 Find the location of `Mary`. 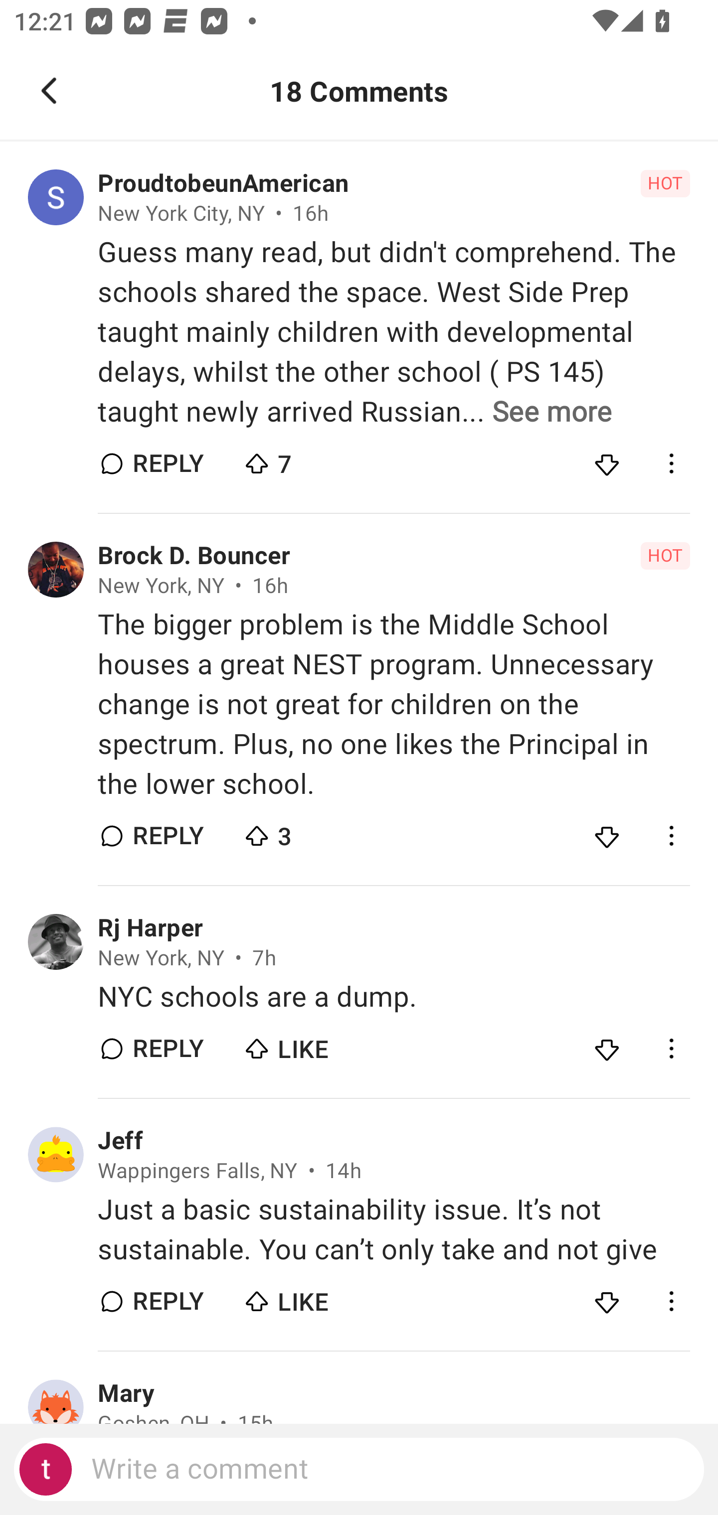

Mary is located at coordinates (126, 1393).